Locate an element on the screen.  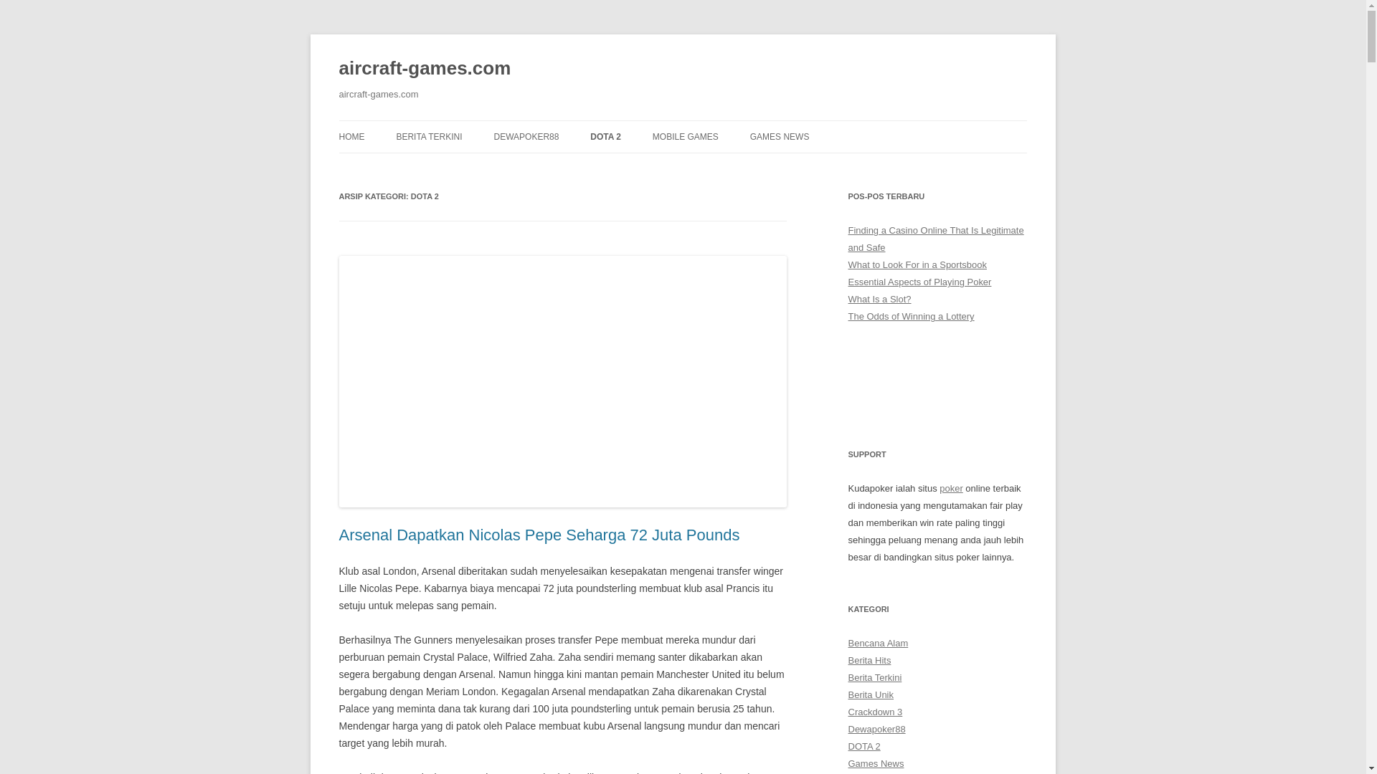
HOME is located at coordinates (351, 136).